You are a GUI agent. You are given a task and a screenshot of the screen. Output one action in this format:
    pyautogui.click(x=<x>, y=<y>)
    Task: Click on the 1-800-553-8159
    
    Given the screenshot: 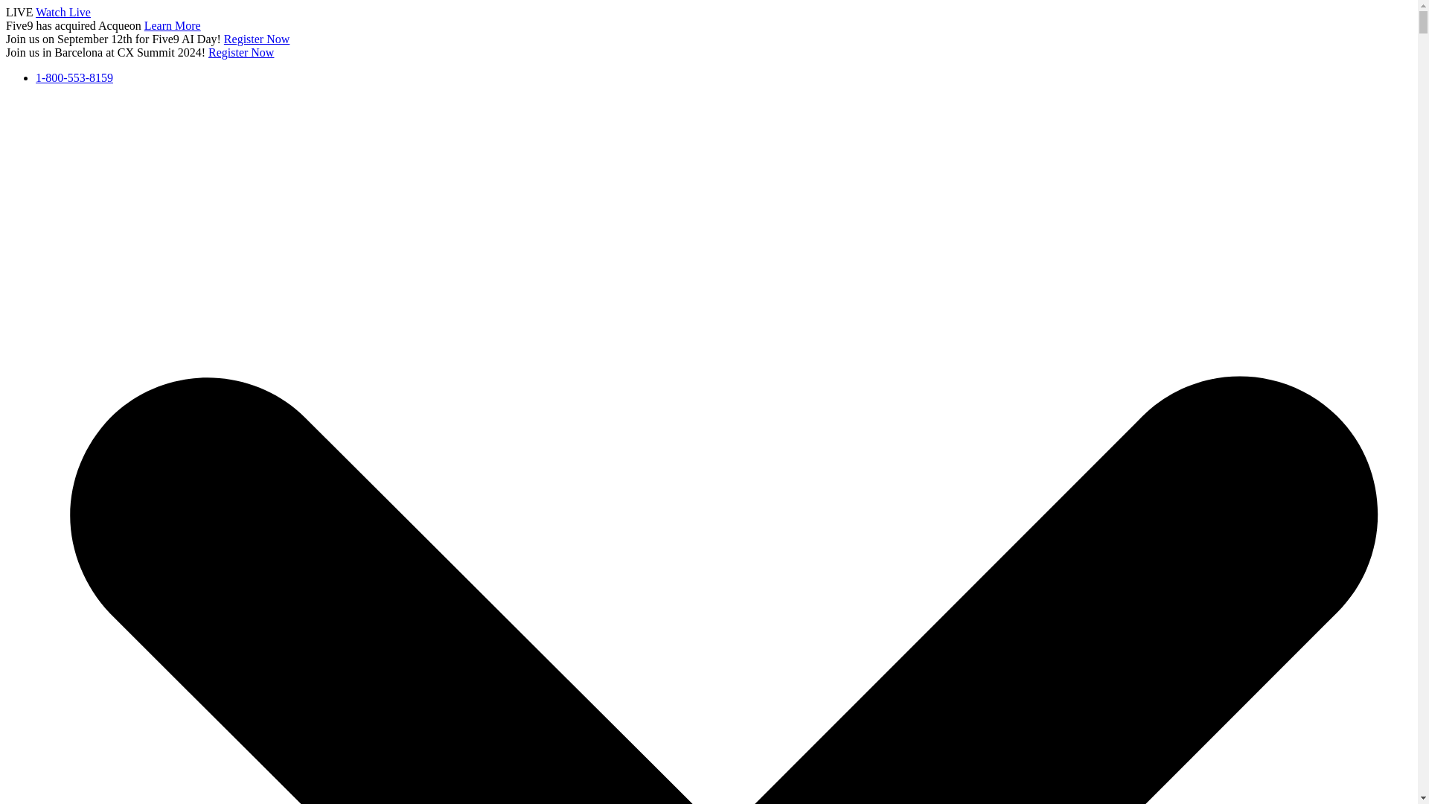 What is the action you would take?
    pyautogui.click(x=74, y=77)
    